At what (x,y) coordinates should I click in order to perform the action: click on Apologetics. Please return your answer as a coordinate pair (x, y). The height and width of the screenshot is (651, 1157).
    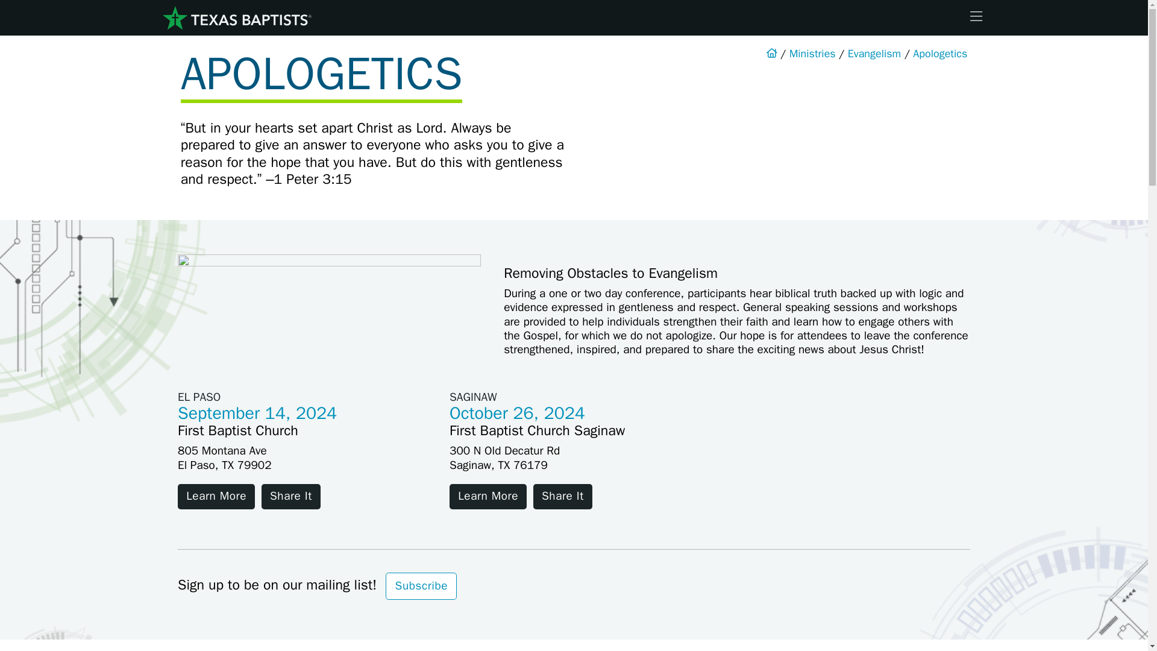
    Looking at the image, I should click on (940, 53).